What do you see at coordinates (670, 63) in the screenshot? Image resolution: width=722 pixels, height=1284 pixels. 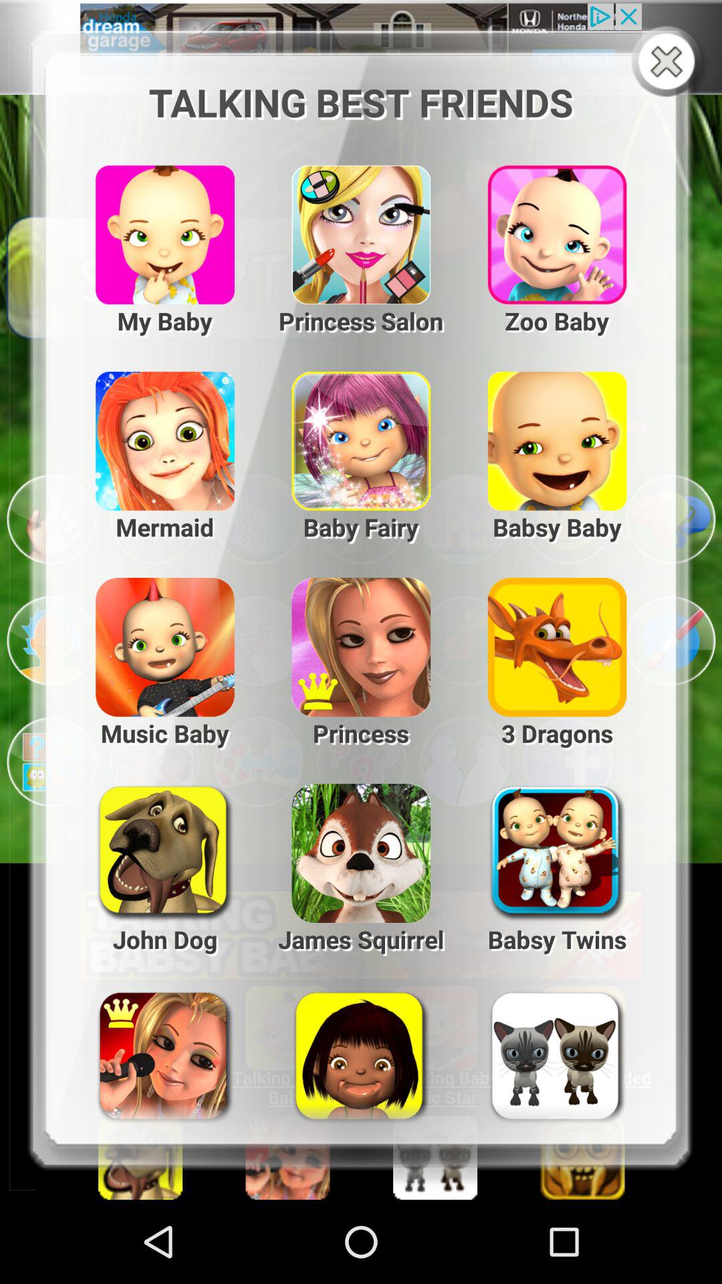 I see `close this page` at bounding box center [670, 63].